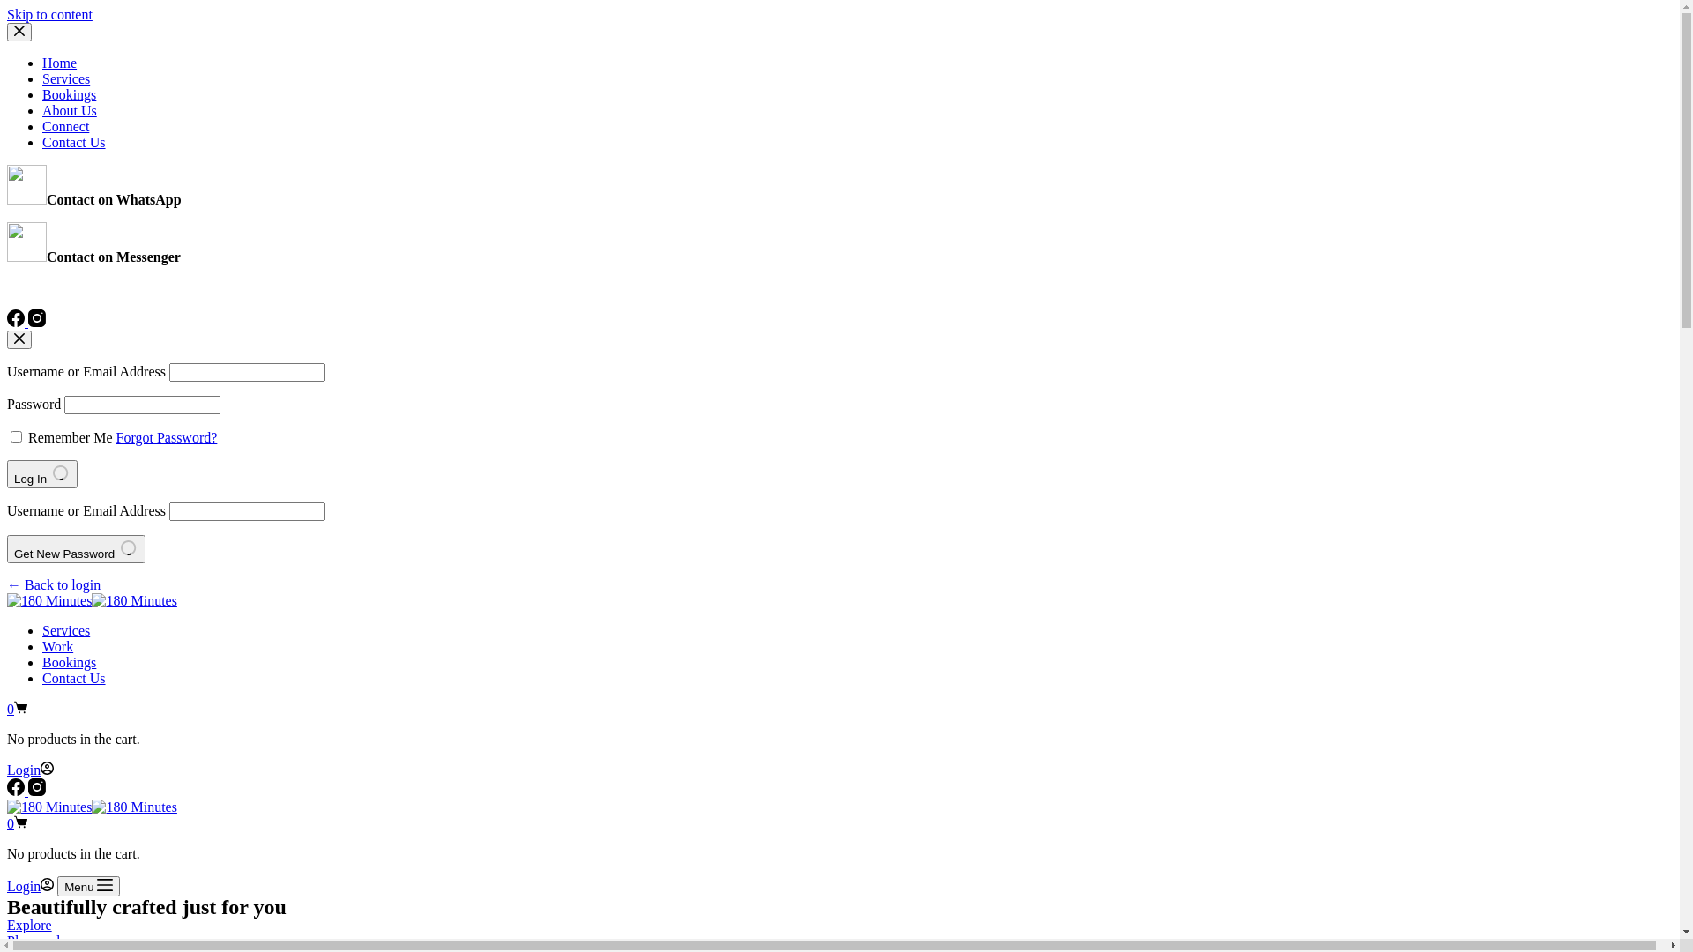 This screenshot has height=952, width=1693. I want to click on Bookings, so click(69, 663).